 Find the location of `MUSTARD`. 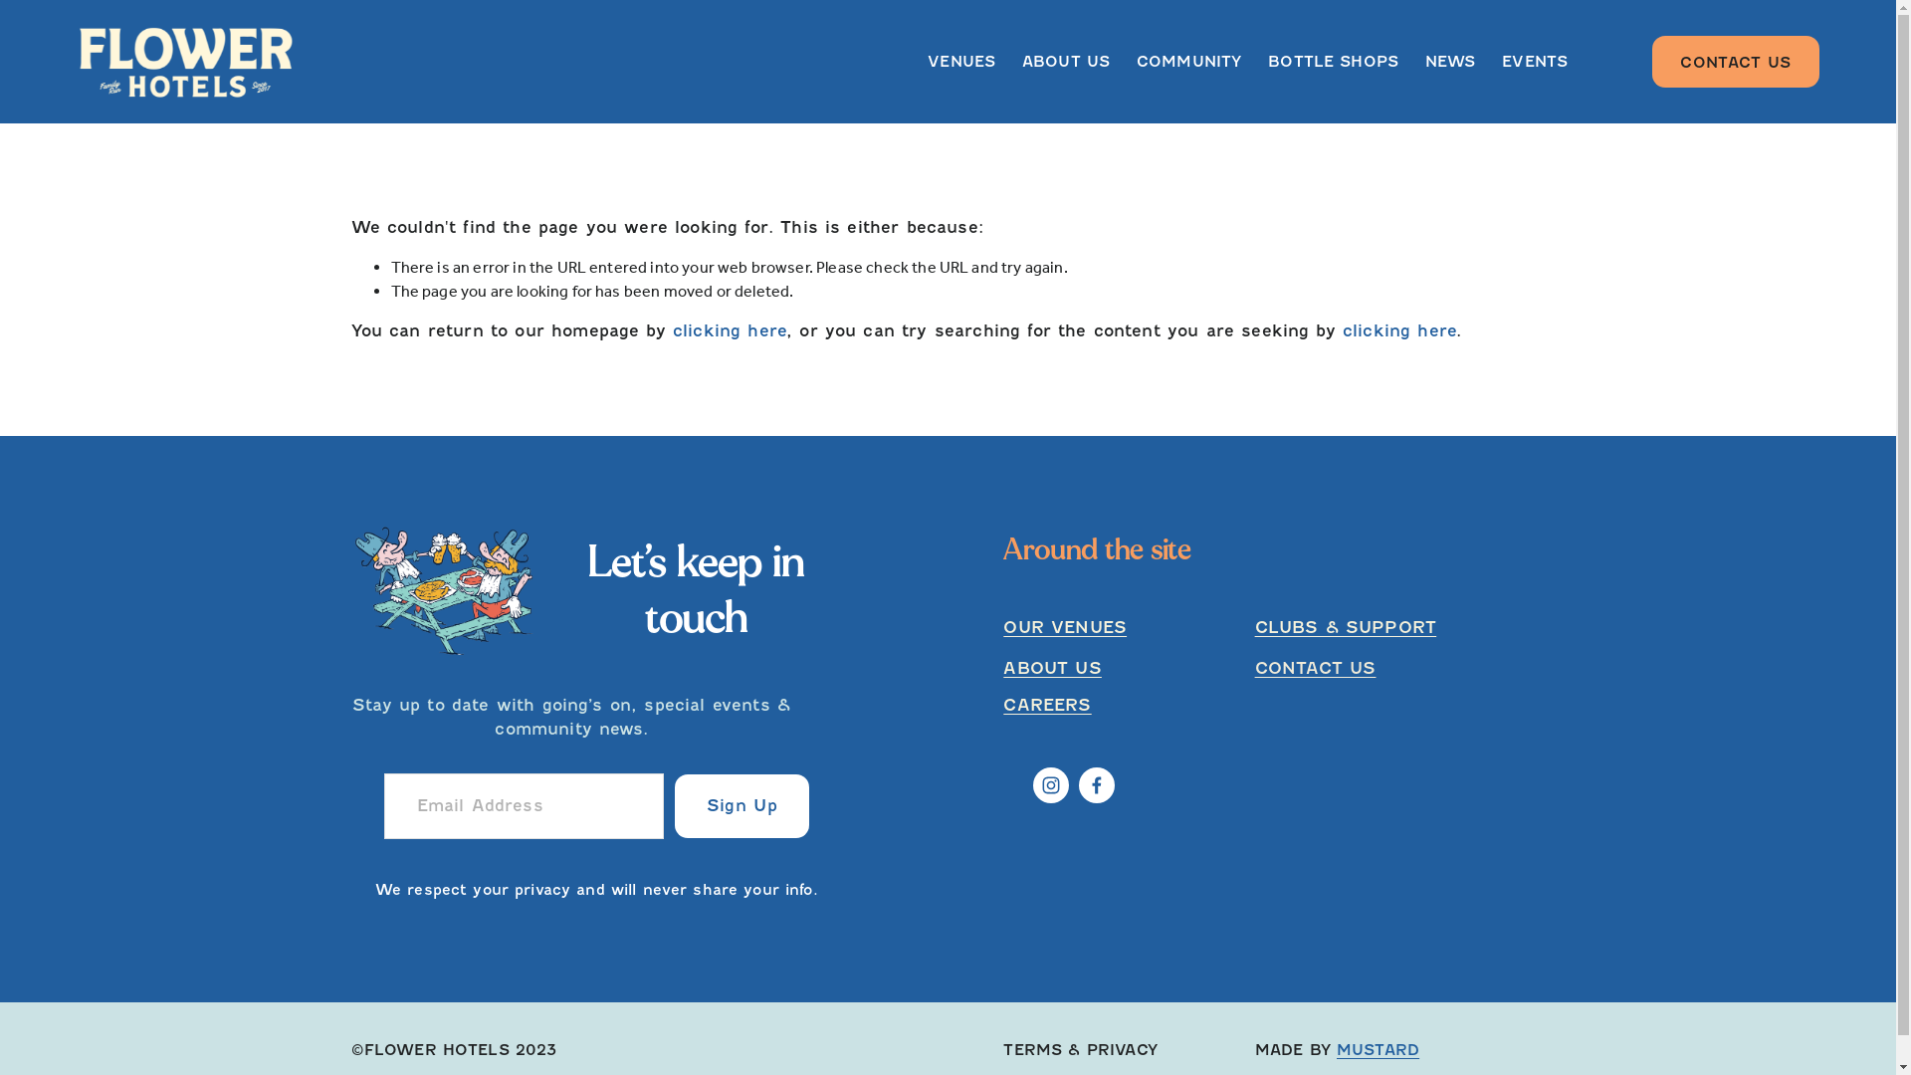

MUSTARD is located at coordinates (1378, 1050).